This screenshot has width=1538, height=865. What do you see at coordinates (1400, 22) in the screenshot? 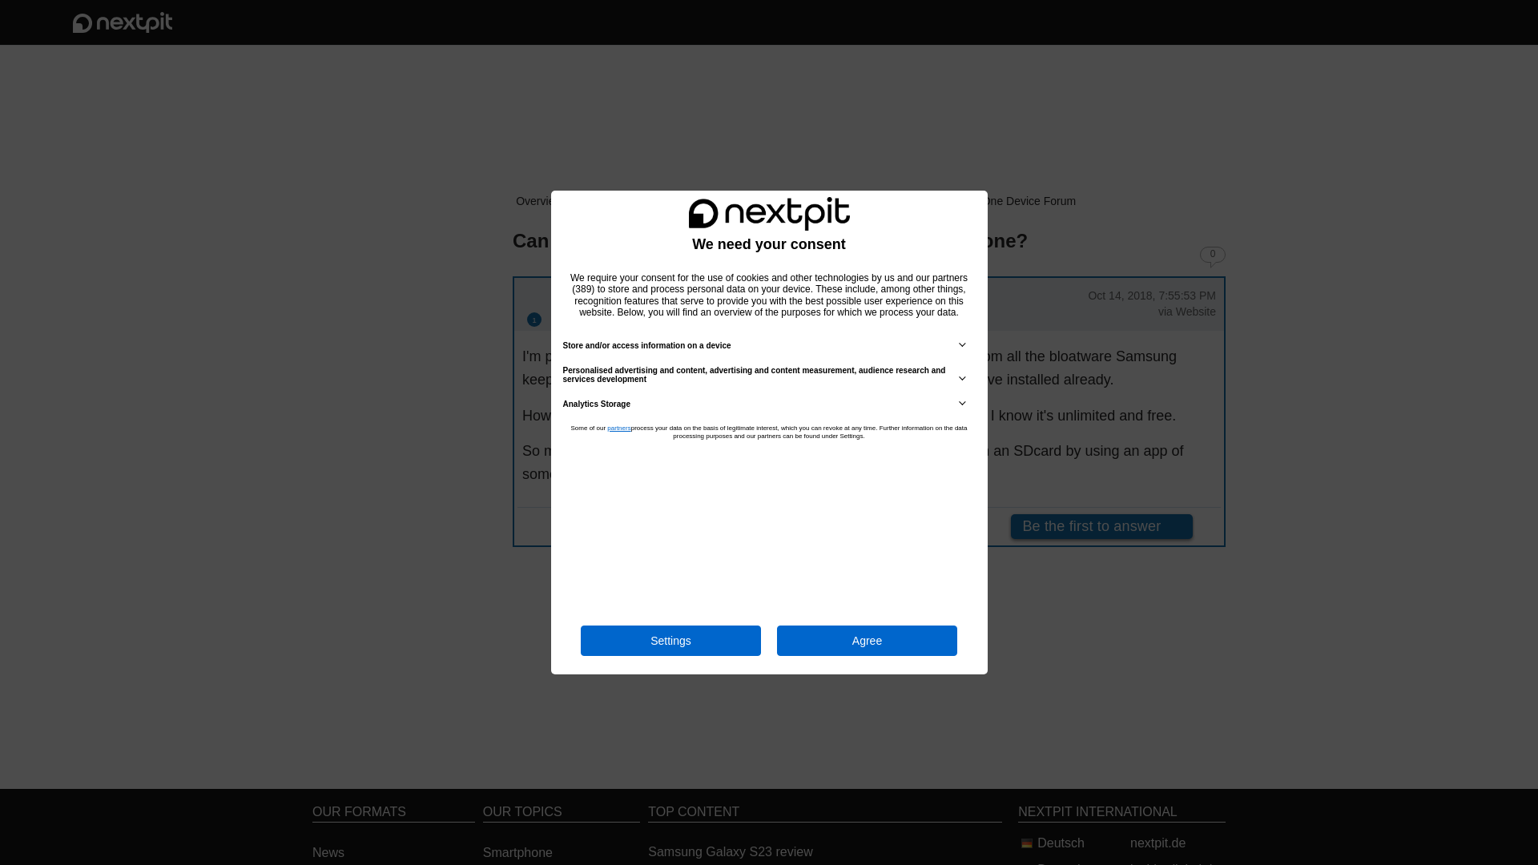
I see `Login` at bounding box center [1400, 22].